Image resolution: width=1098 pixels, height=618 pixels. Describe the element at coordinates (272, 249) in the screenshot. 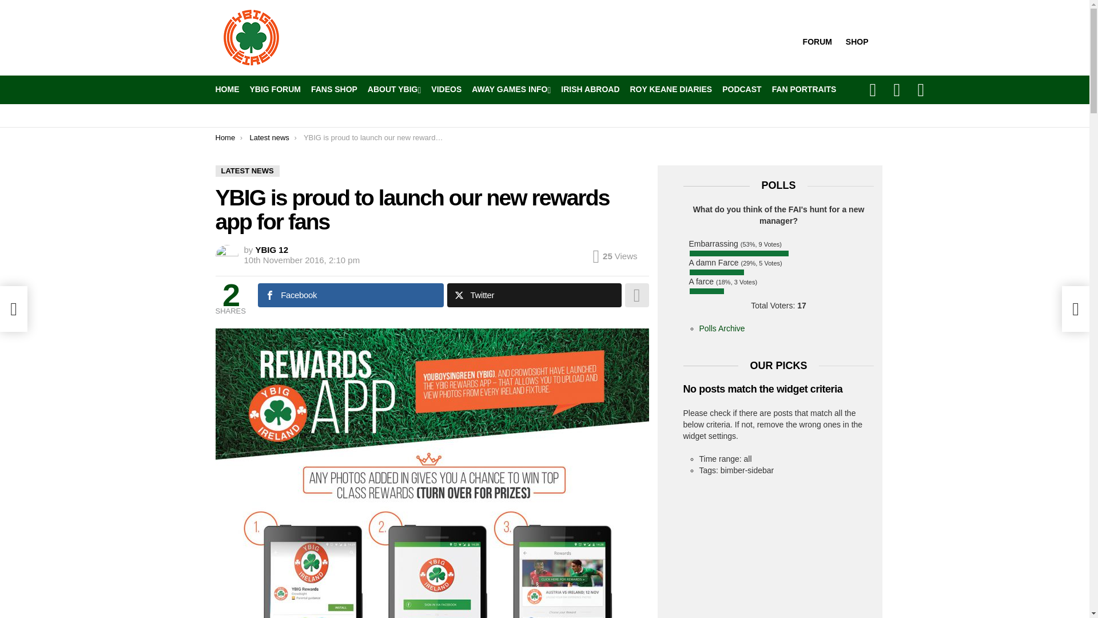

I see `Posts by YBIG 12` at that location.